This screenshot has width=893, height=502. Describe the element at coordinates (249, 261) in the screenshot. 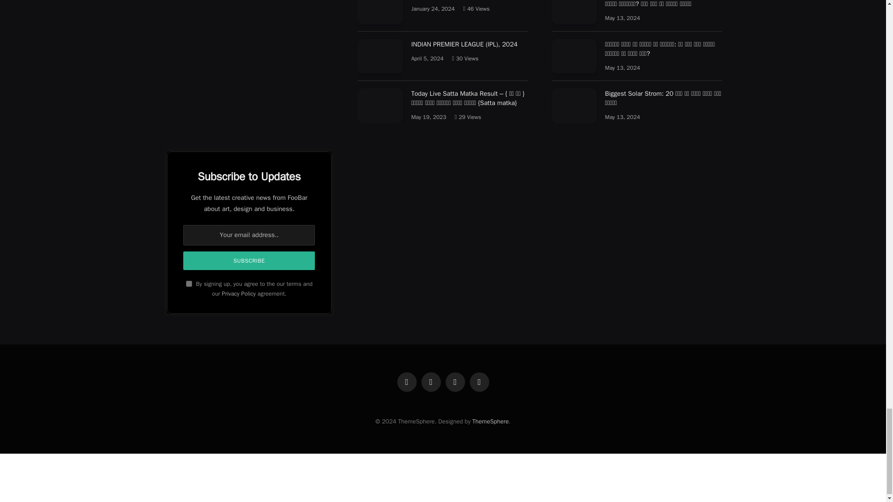

I see `Subscribe` at that location.